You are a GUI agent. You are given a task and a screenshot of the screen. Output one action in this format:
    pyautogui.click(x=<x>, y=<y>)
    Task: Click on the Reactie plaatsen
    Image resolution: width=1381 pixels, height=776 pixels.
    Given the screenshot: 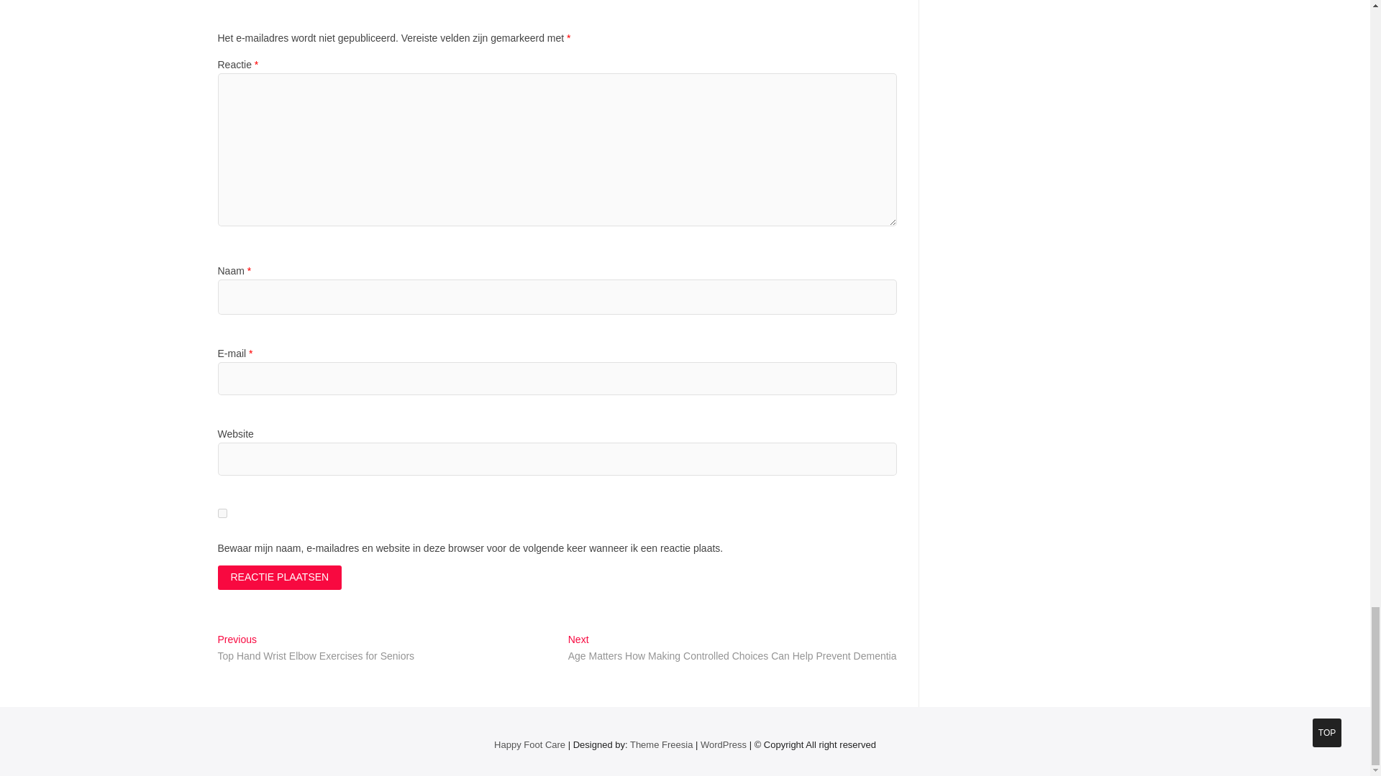 What is the action you would take?
    pyautogui.click(x=279, y=578)
    